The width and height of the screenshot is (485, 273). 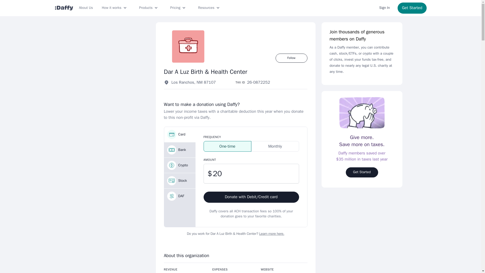 What do you see at coordinates (227, 146) in the screenshot?
I see `One-time` at bounding box center [227, 146].